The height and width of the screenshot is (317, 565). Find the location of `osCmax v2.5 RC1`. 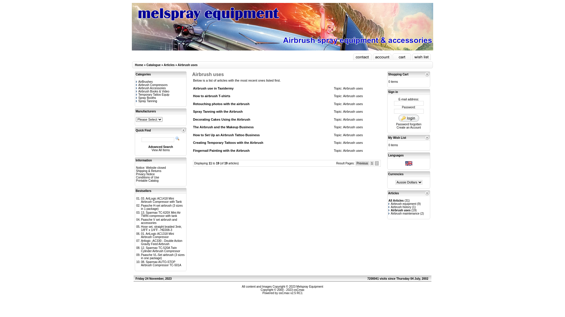

osCmax v2.5 RC1 is located at coordinates (291, 293).